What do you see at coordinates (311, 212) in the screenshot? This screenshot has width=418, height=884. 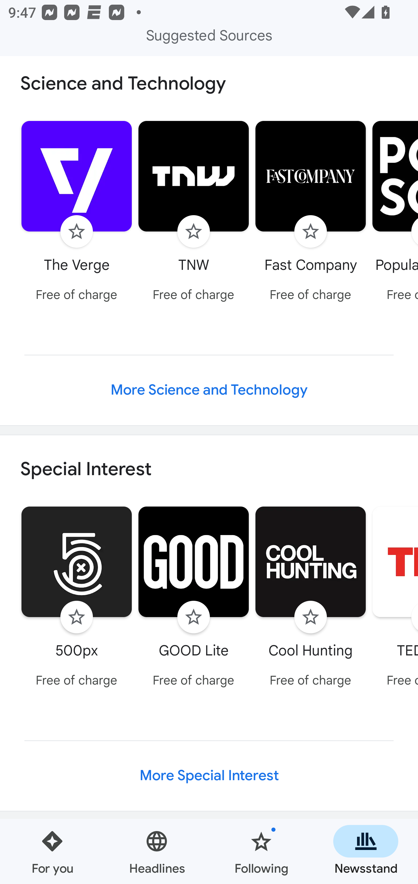 I see `Follow Fast Company Free of charge` at bounding box center [311, 212].